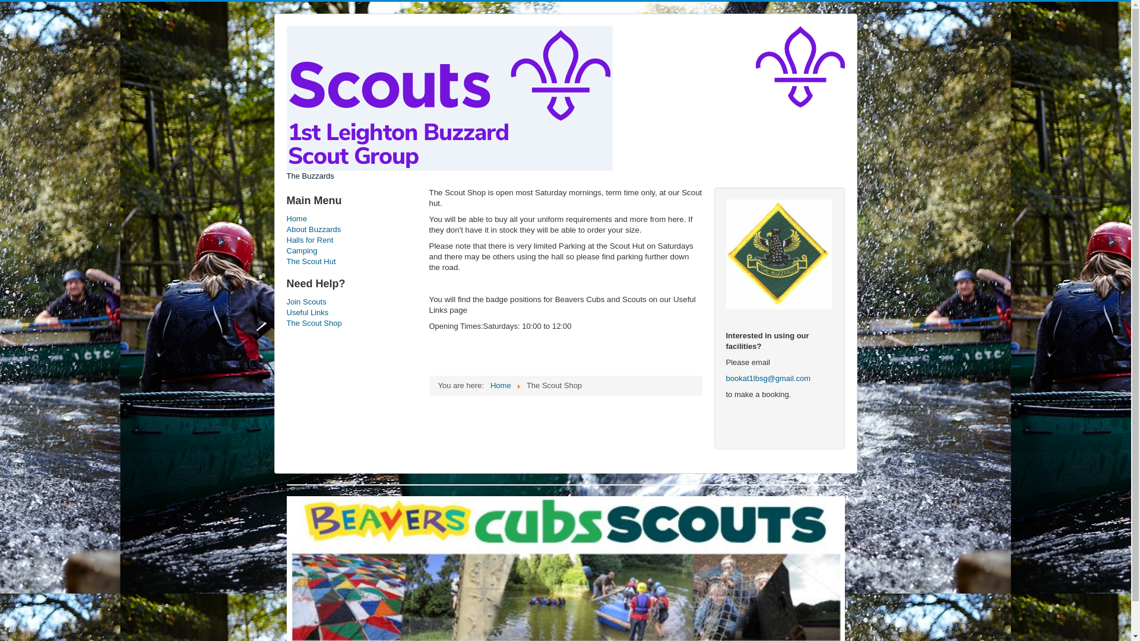 The image size is (1140, 641). Describe the element at coordinates (449, 103) in the screenshot. I see `The Buzzards` at that location.